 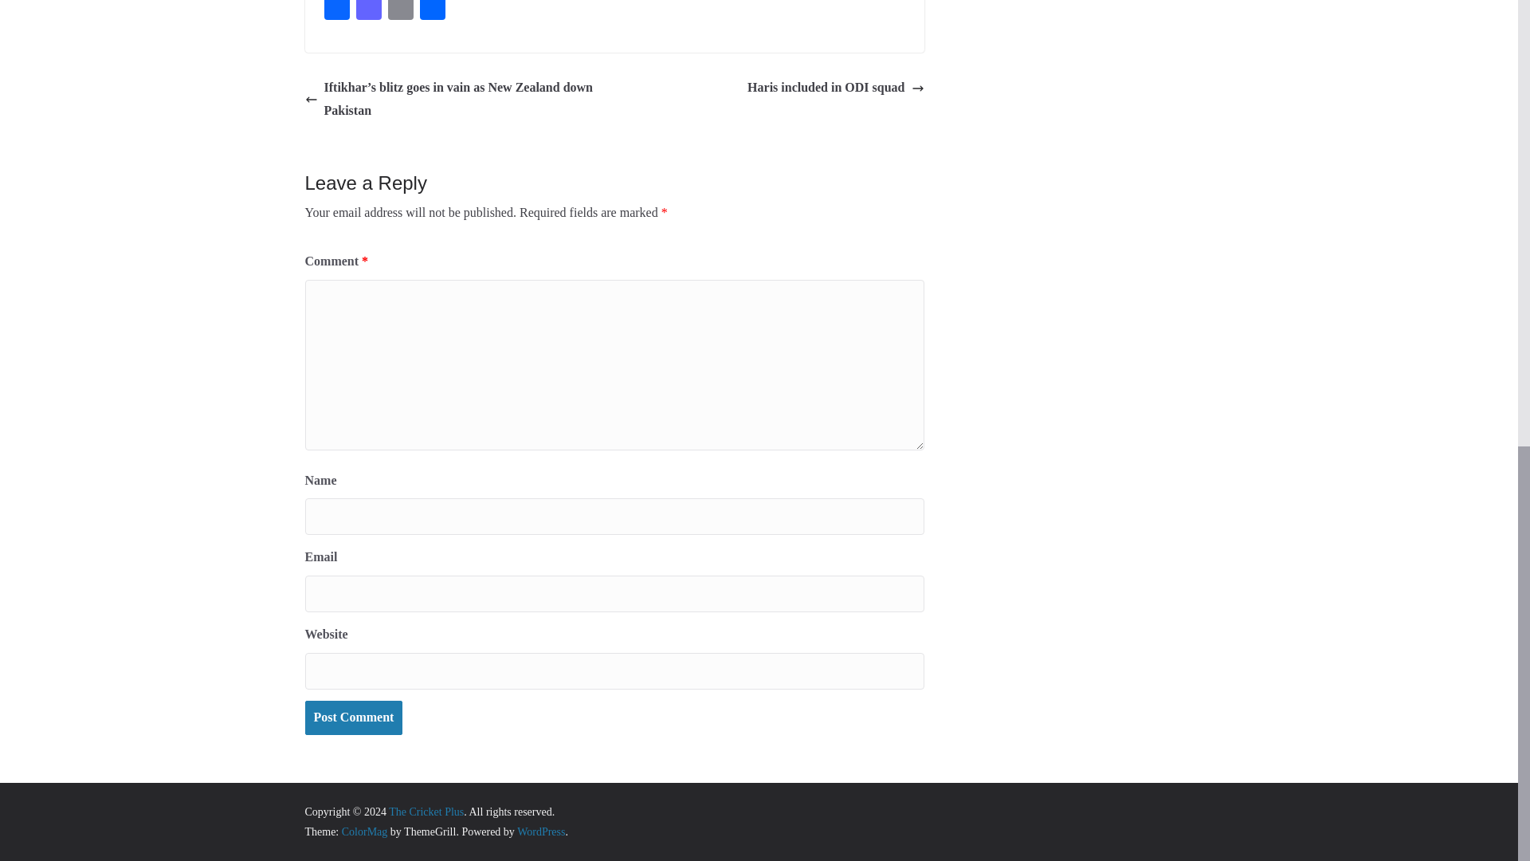 What do you see at coordinates (365, 831) in the screenshot?
I see `ColorMag` at bounding box center [365, 831].